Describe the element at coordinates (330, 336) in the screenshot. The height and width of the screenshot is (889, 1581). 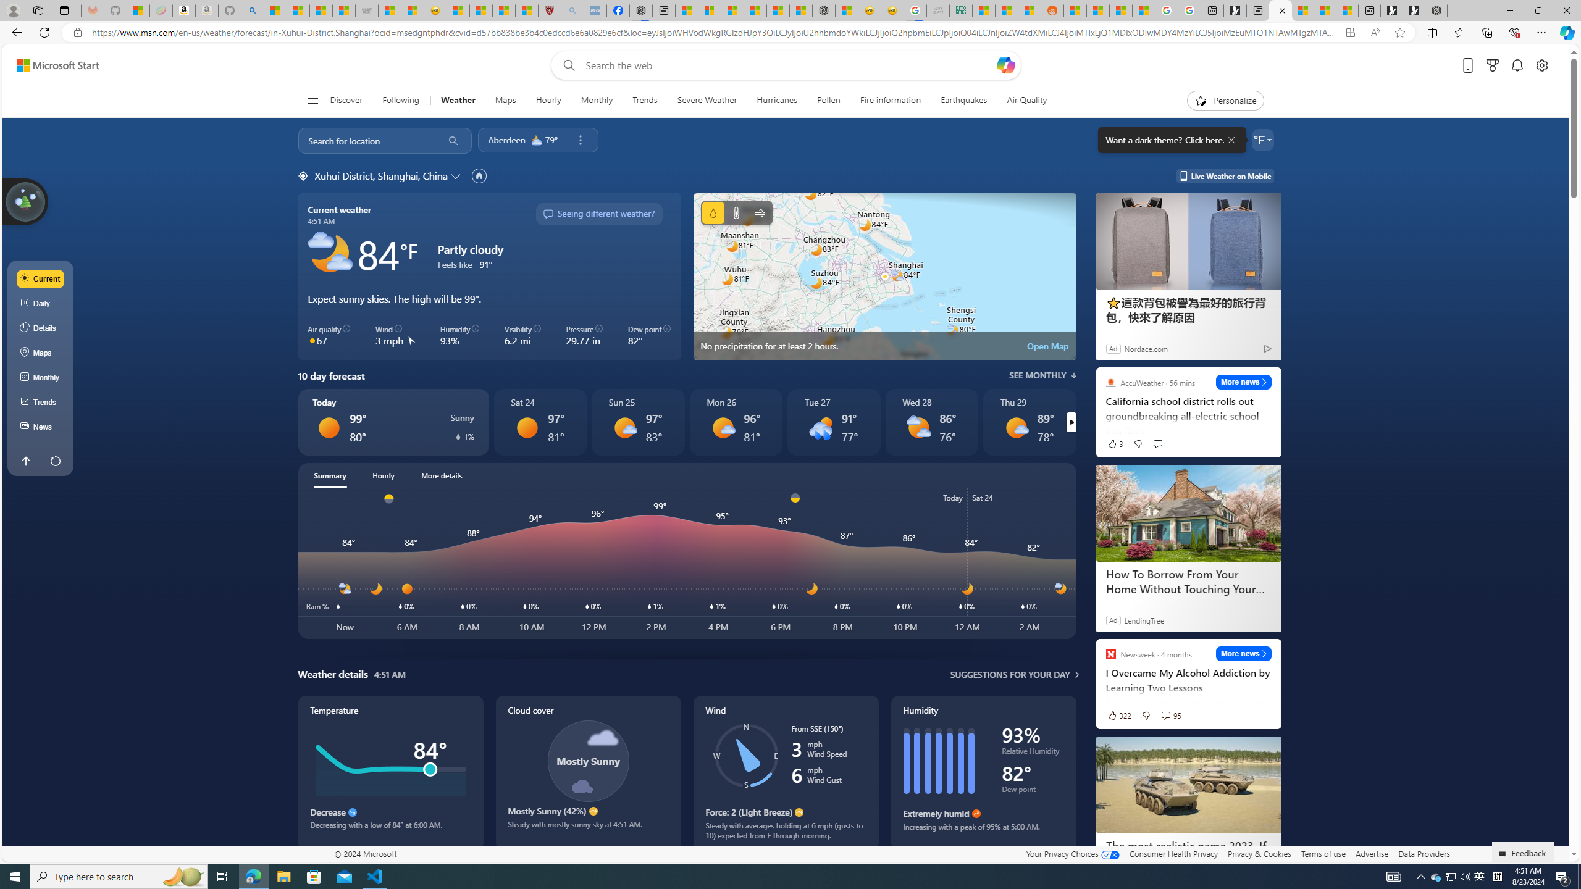
I see `Air quality 67` at that location.